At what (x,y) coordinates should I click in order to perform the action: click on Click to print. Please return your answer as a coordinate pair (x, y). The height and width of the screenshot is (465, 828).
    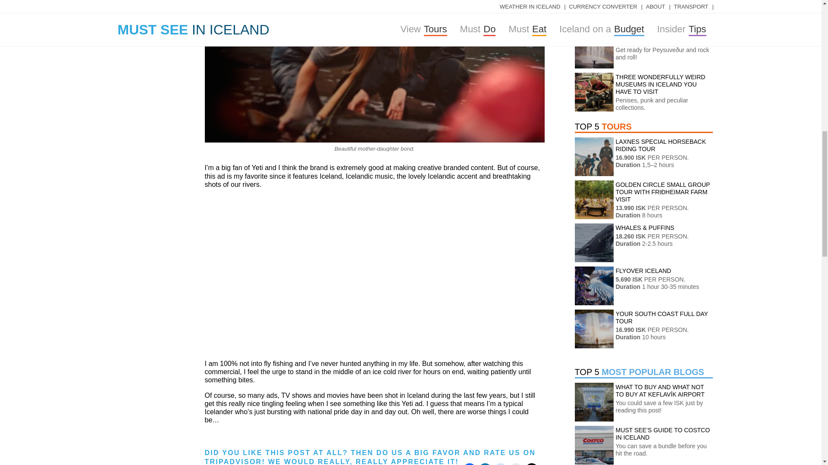
    Looking at the image, I should click on (516, 464).